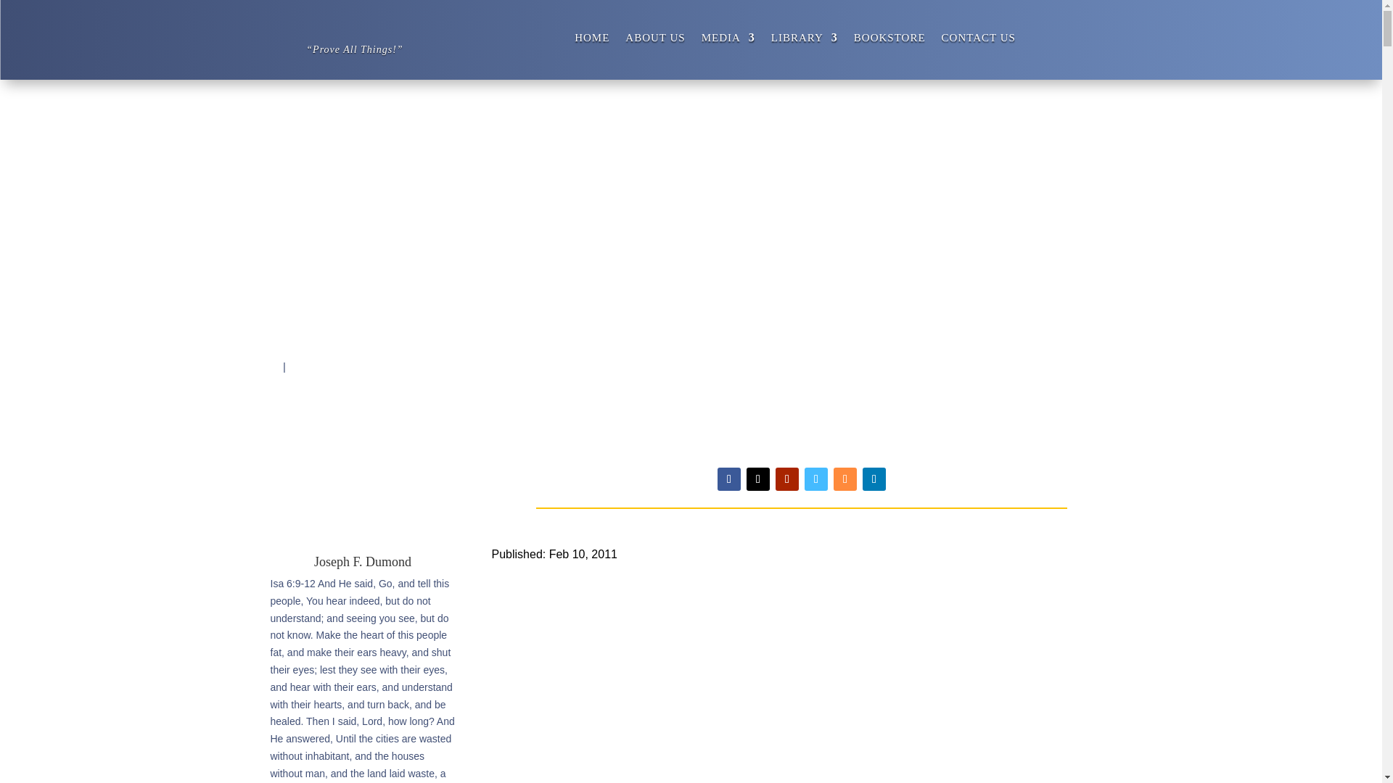  What do you see at coordinates (267, 366) in the screenshot?
I see `5846` at bounding box center [267, 366].